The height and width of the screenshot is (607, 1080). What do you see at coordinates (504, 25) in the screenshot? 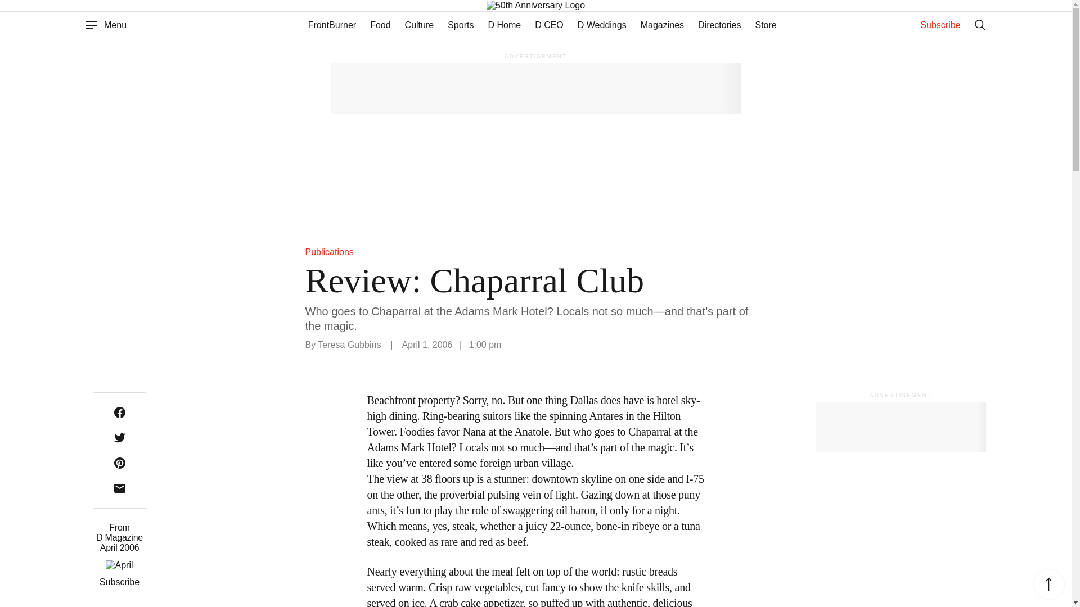
I see `D Home` at bounding box center [504, 25].